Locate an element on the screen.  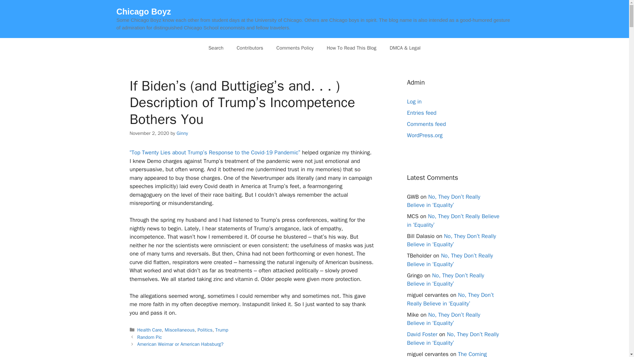
Contributors is located at coordinates (250, 48).